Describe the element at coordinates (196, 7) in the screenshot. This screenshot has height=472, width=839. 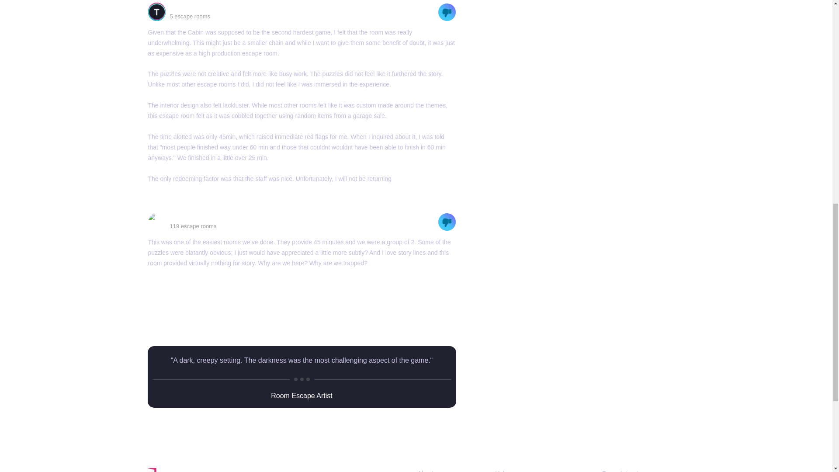
I see `ToastyTortoise61` at that location.